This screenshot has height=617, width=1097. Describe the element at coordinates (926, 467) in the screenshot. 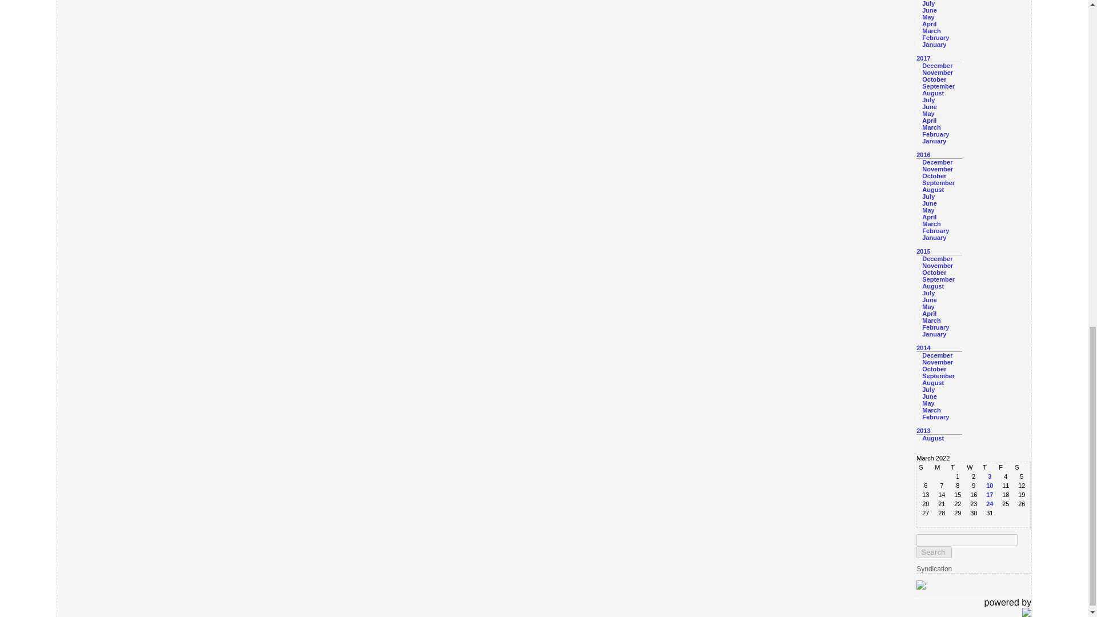

I see `Sunday` at that location.